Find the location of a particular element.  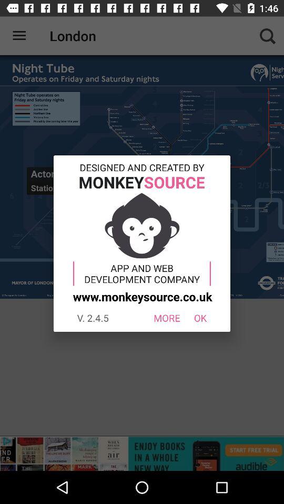

choose the icon to the right of the v 2 4 icon is located at coordinates (166, 318).